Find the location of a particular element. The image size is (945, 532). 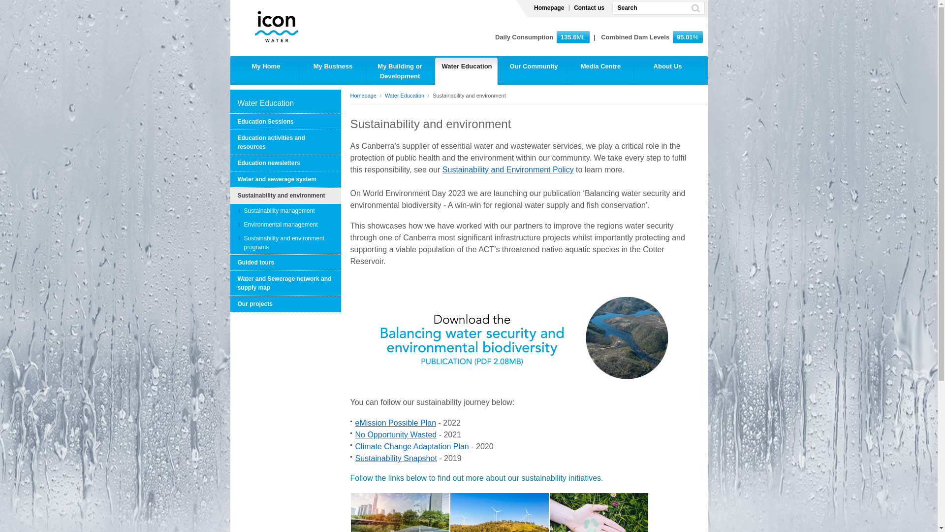

Water Education is located at coordinates (407, 96).